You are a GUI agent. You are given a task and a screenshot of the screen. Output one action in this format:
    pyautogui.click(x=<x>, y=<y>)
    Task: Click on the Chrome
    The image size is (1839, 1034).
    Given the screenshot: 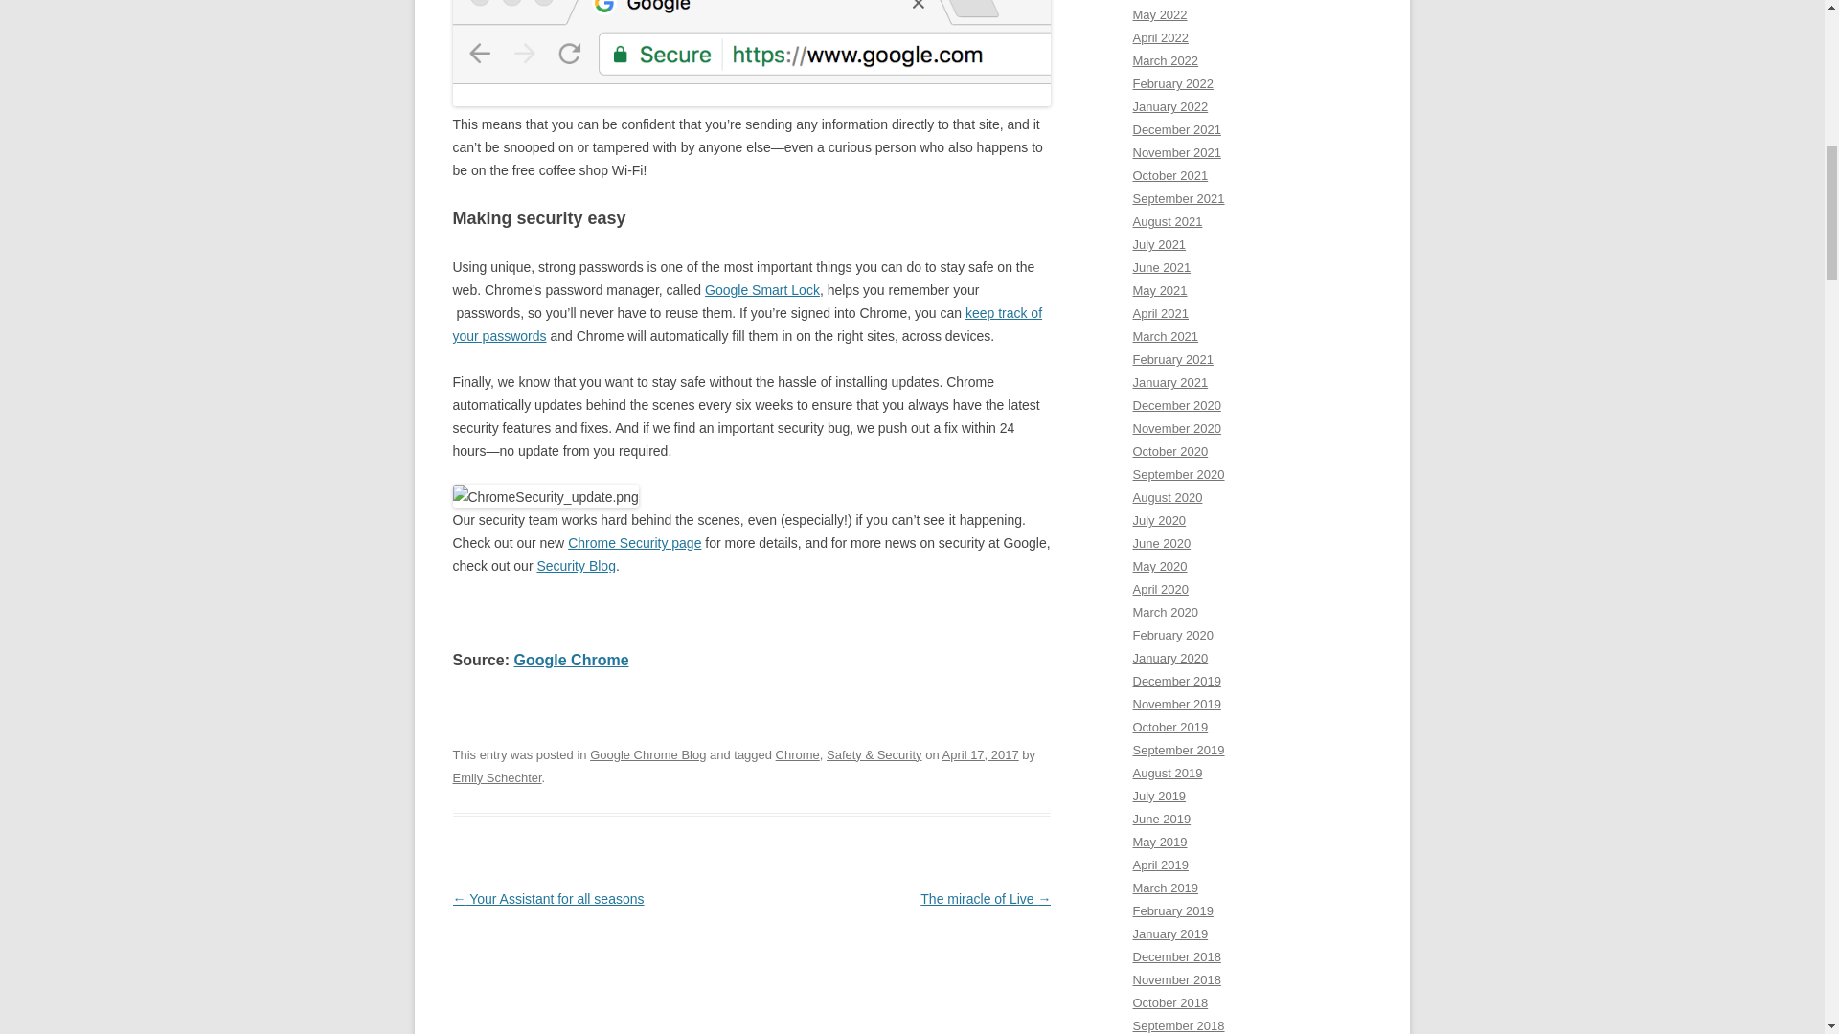 What is the action you would take?
    pyautogui.click(x=798, y=754)
    